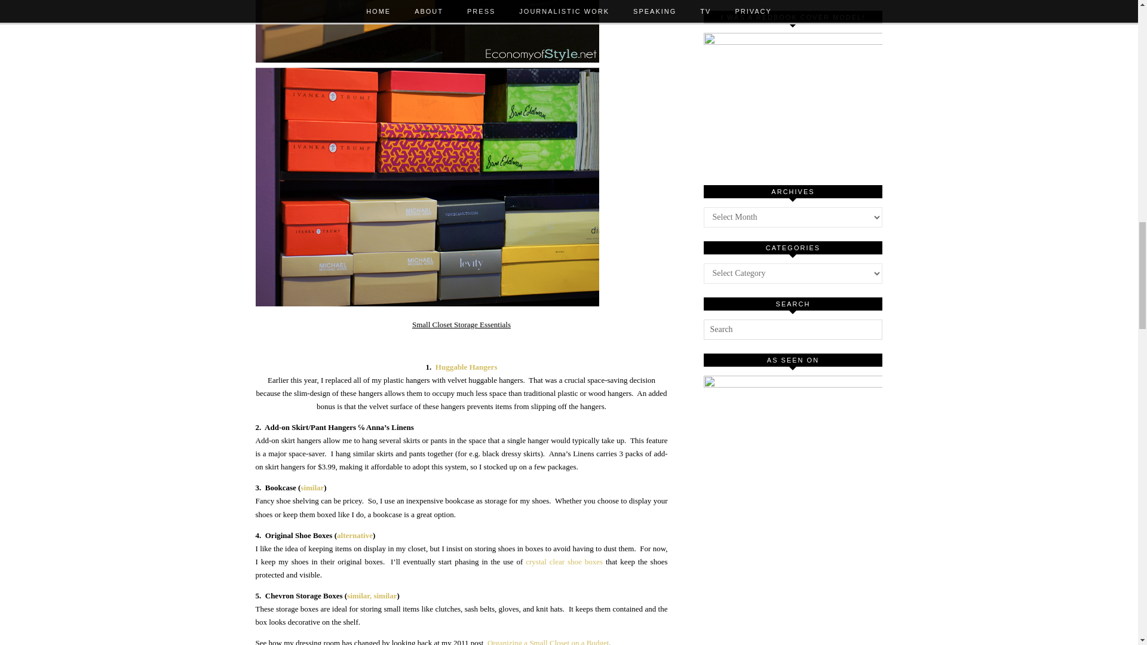  Describe the element at coordinates (564, 561) in the screenshot. I see `crystal clear shoe boxes` at that location.